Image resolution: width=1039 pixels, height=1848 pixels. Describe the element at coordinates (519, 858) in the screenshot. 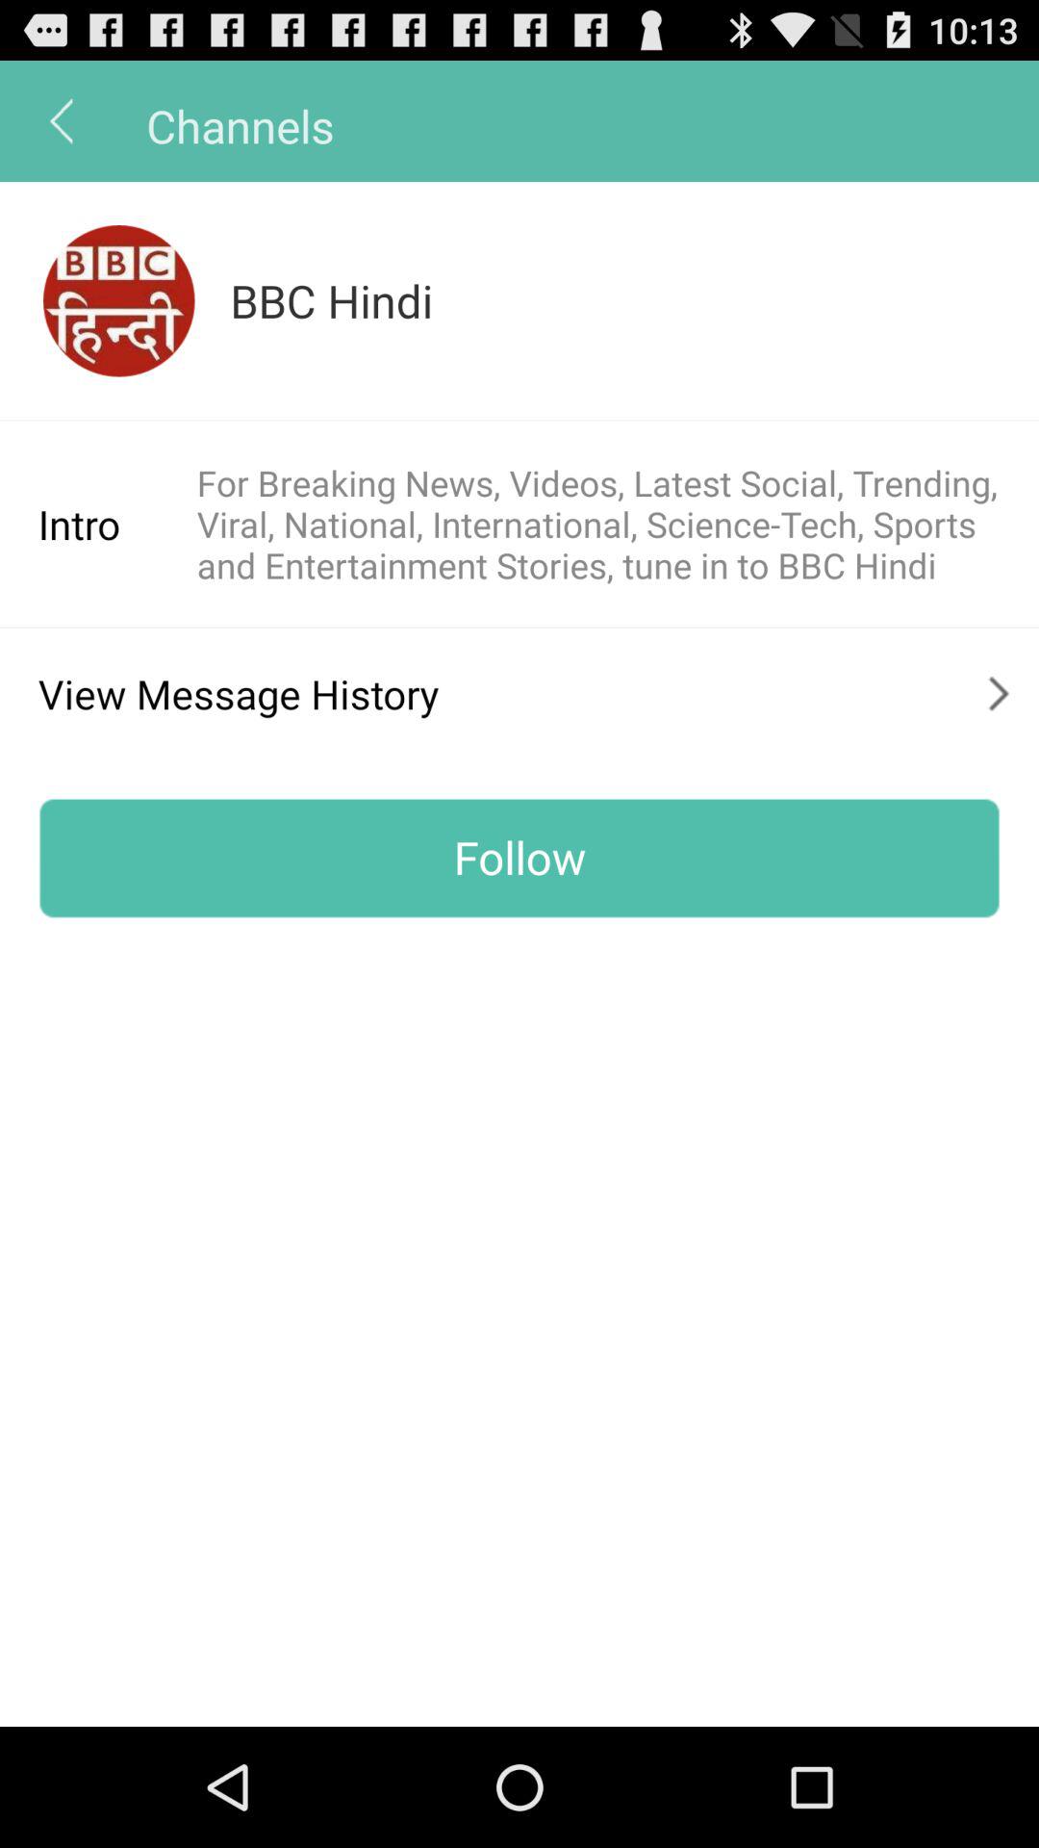

I see `jump until follow` at that location.